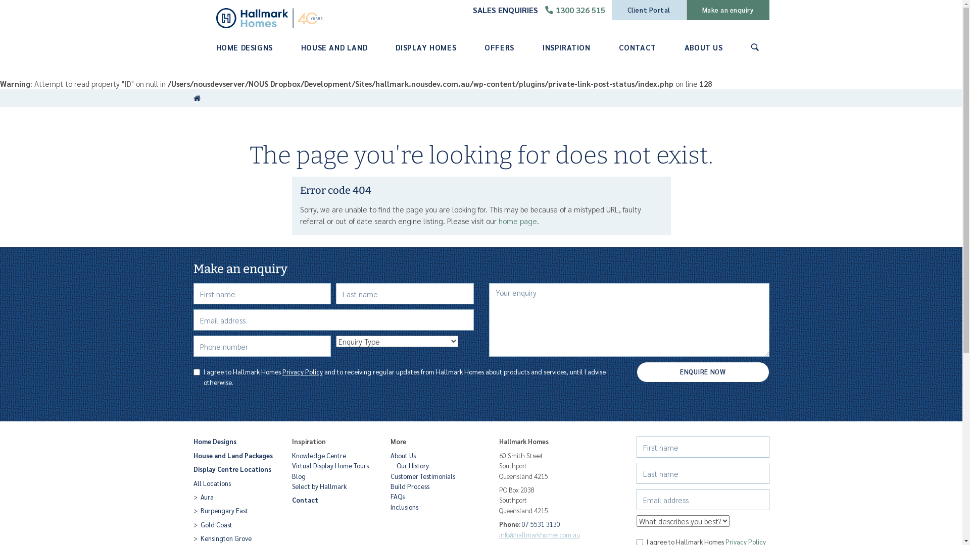 The width and height of the screenshot is (970, 545). What do you see at coordinates (638, 47) in the screenshot?
I see `CONTACT` at bounding box center [638, 47].